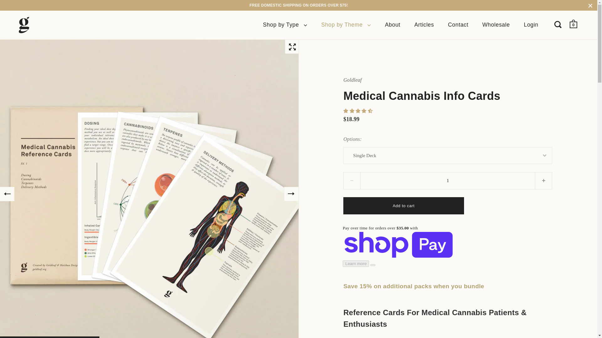  Describe the element at coordinates (346, 25) in the screenshot. I see `Shop by Theme` at that location.